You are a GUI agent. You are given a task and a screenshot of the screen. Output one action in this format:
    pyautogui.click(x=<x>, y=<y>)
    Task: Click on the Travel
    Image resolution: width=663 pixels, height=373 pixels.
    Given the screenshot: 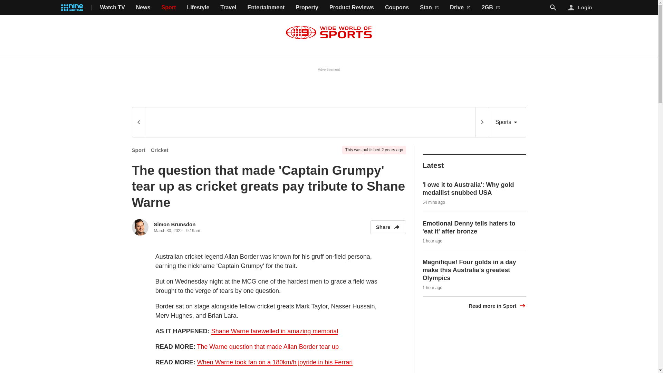 What is the action you would take?
    pyautogui.click(x=228, y=8)
    